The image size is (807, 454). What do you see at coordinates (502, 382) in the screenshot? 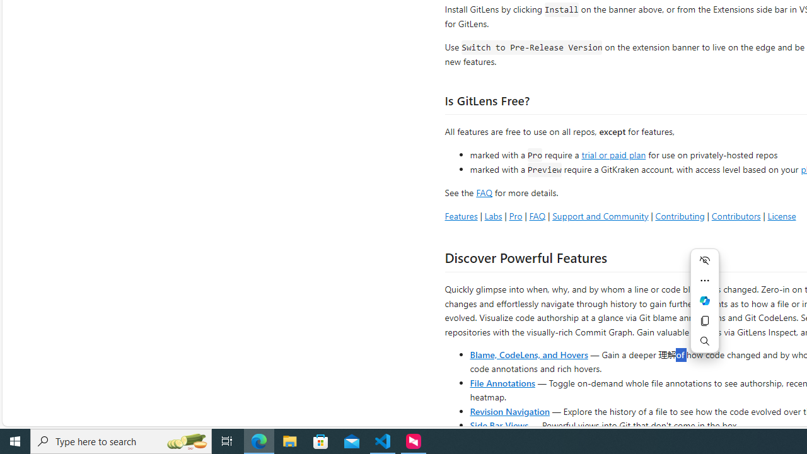
I see `File Annotations` at bounding box center [502, 382].